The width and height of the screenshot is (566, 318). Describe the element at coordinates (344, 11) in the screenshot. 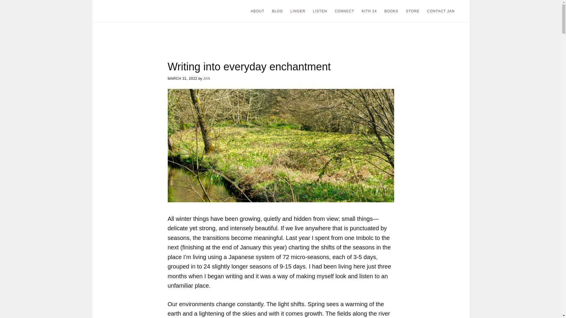

I see `CONNECT` at that location.